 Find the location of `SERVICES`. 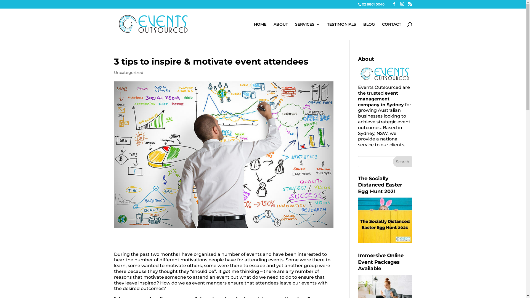

SERVICES is located at coordinates (307, 31).